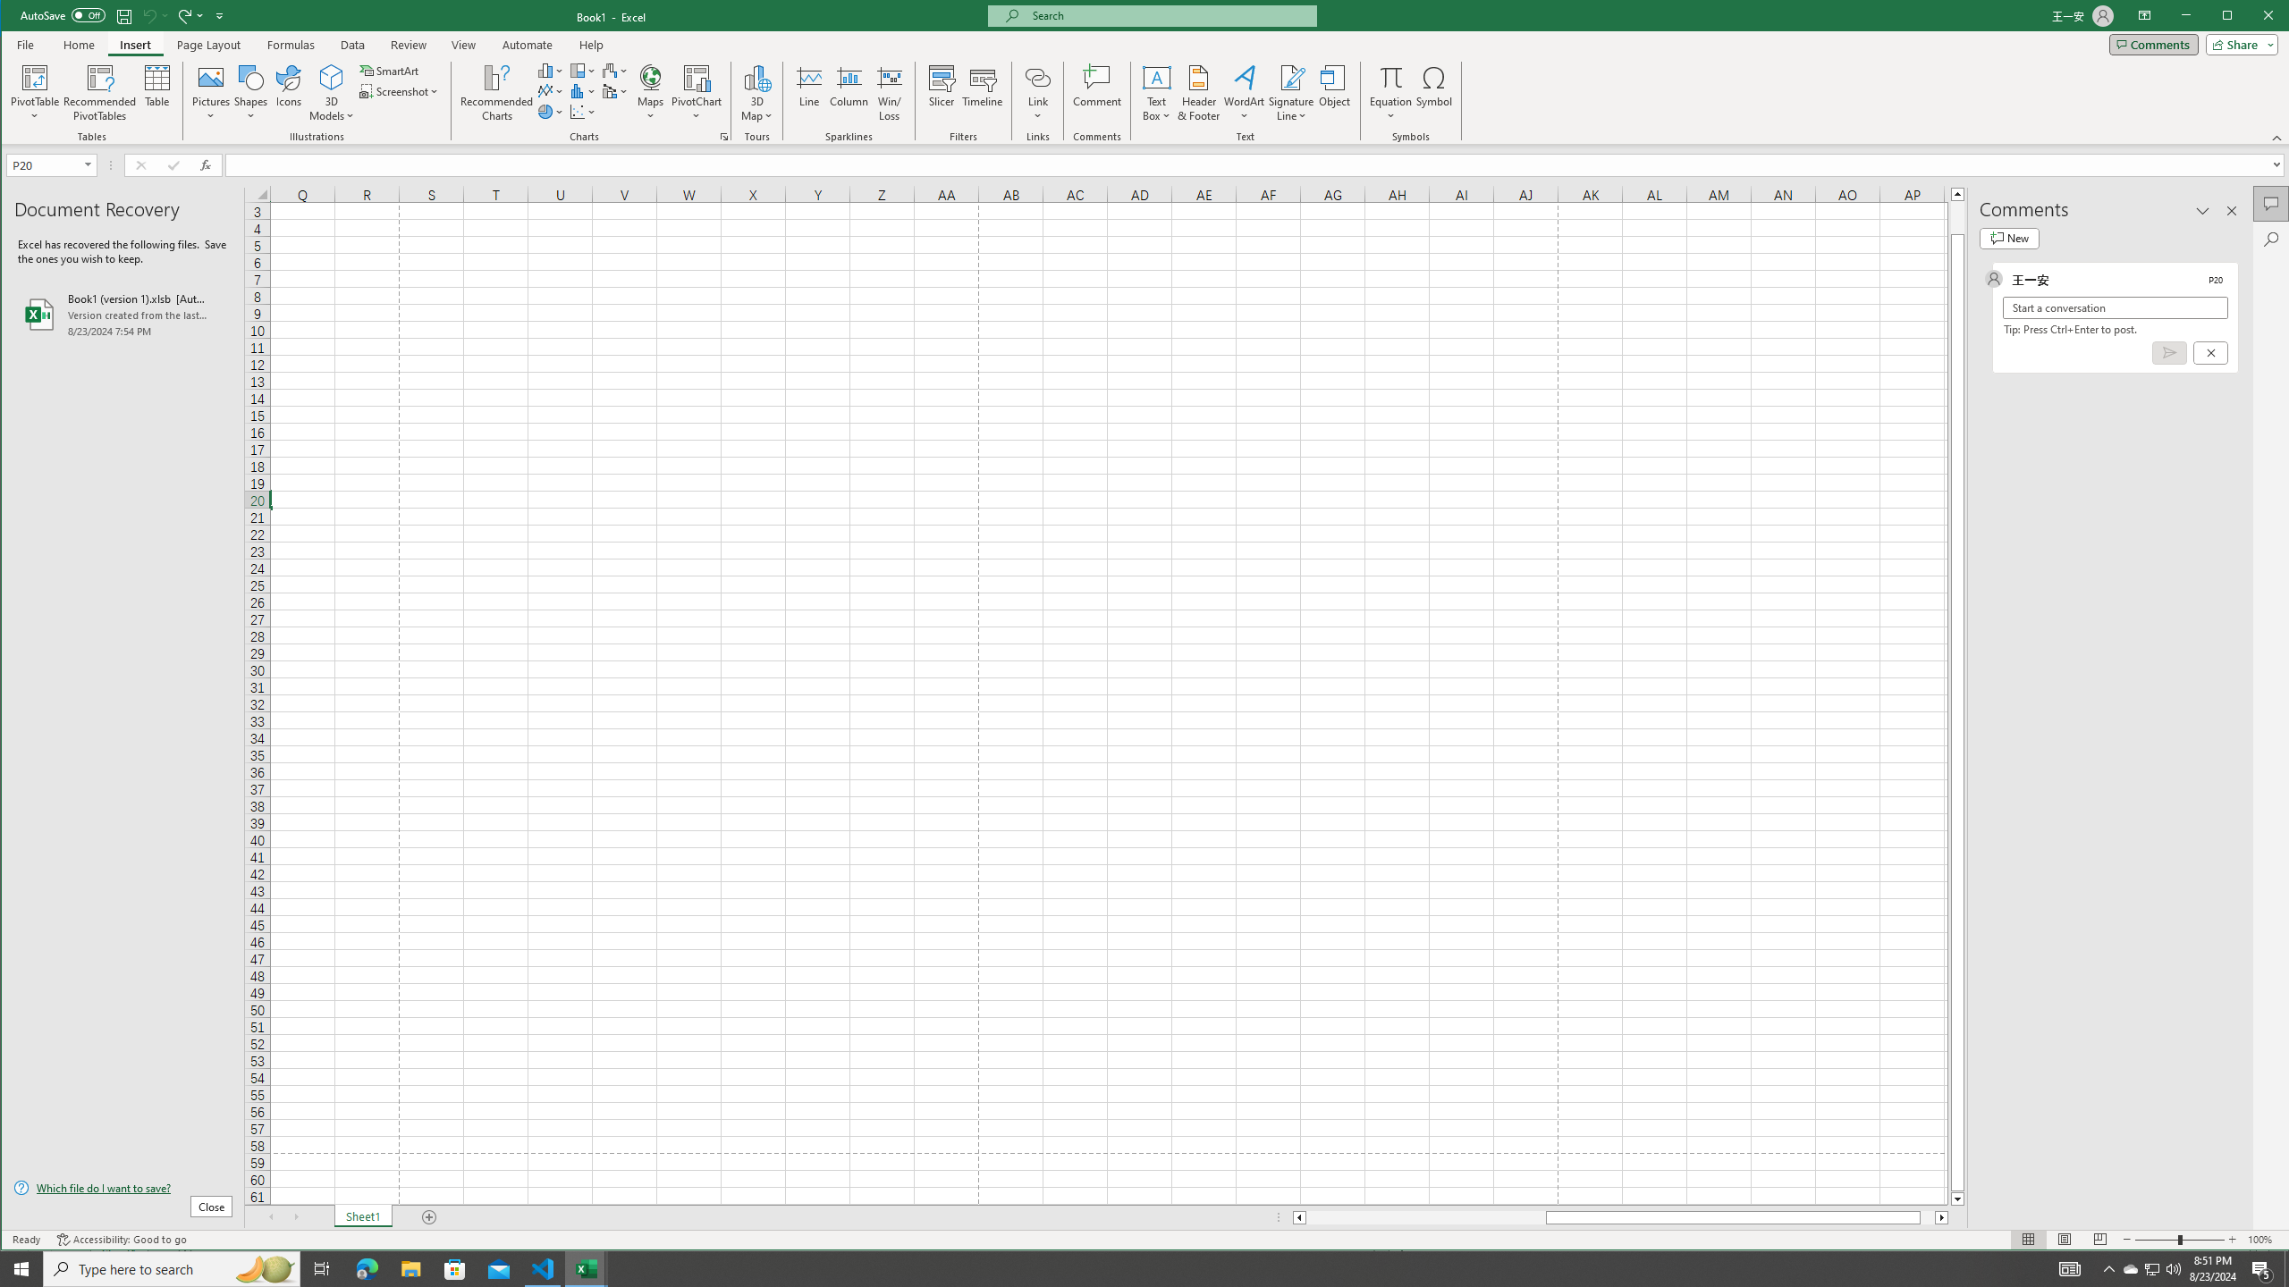  Describe the element at coordinates (583, 91) in the screenshot. I see `Insert Statistic Chart` at that location.